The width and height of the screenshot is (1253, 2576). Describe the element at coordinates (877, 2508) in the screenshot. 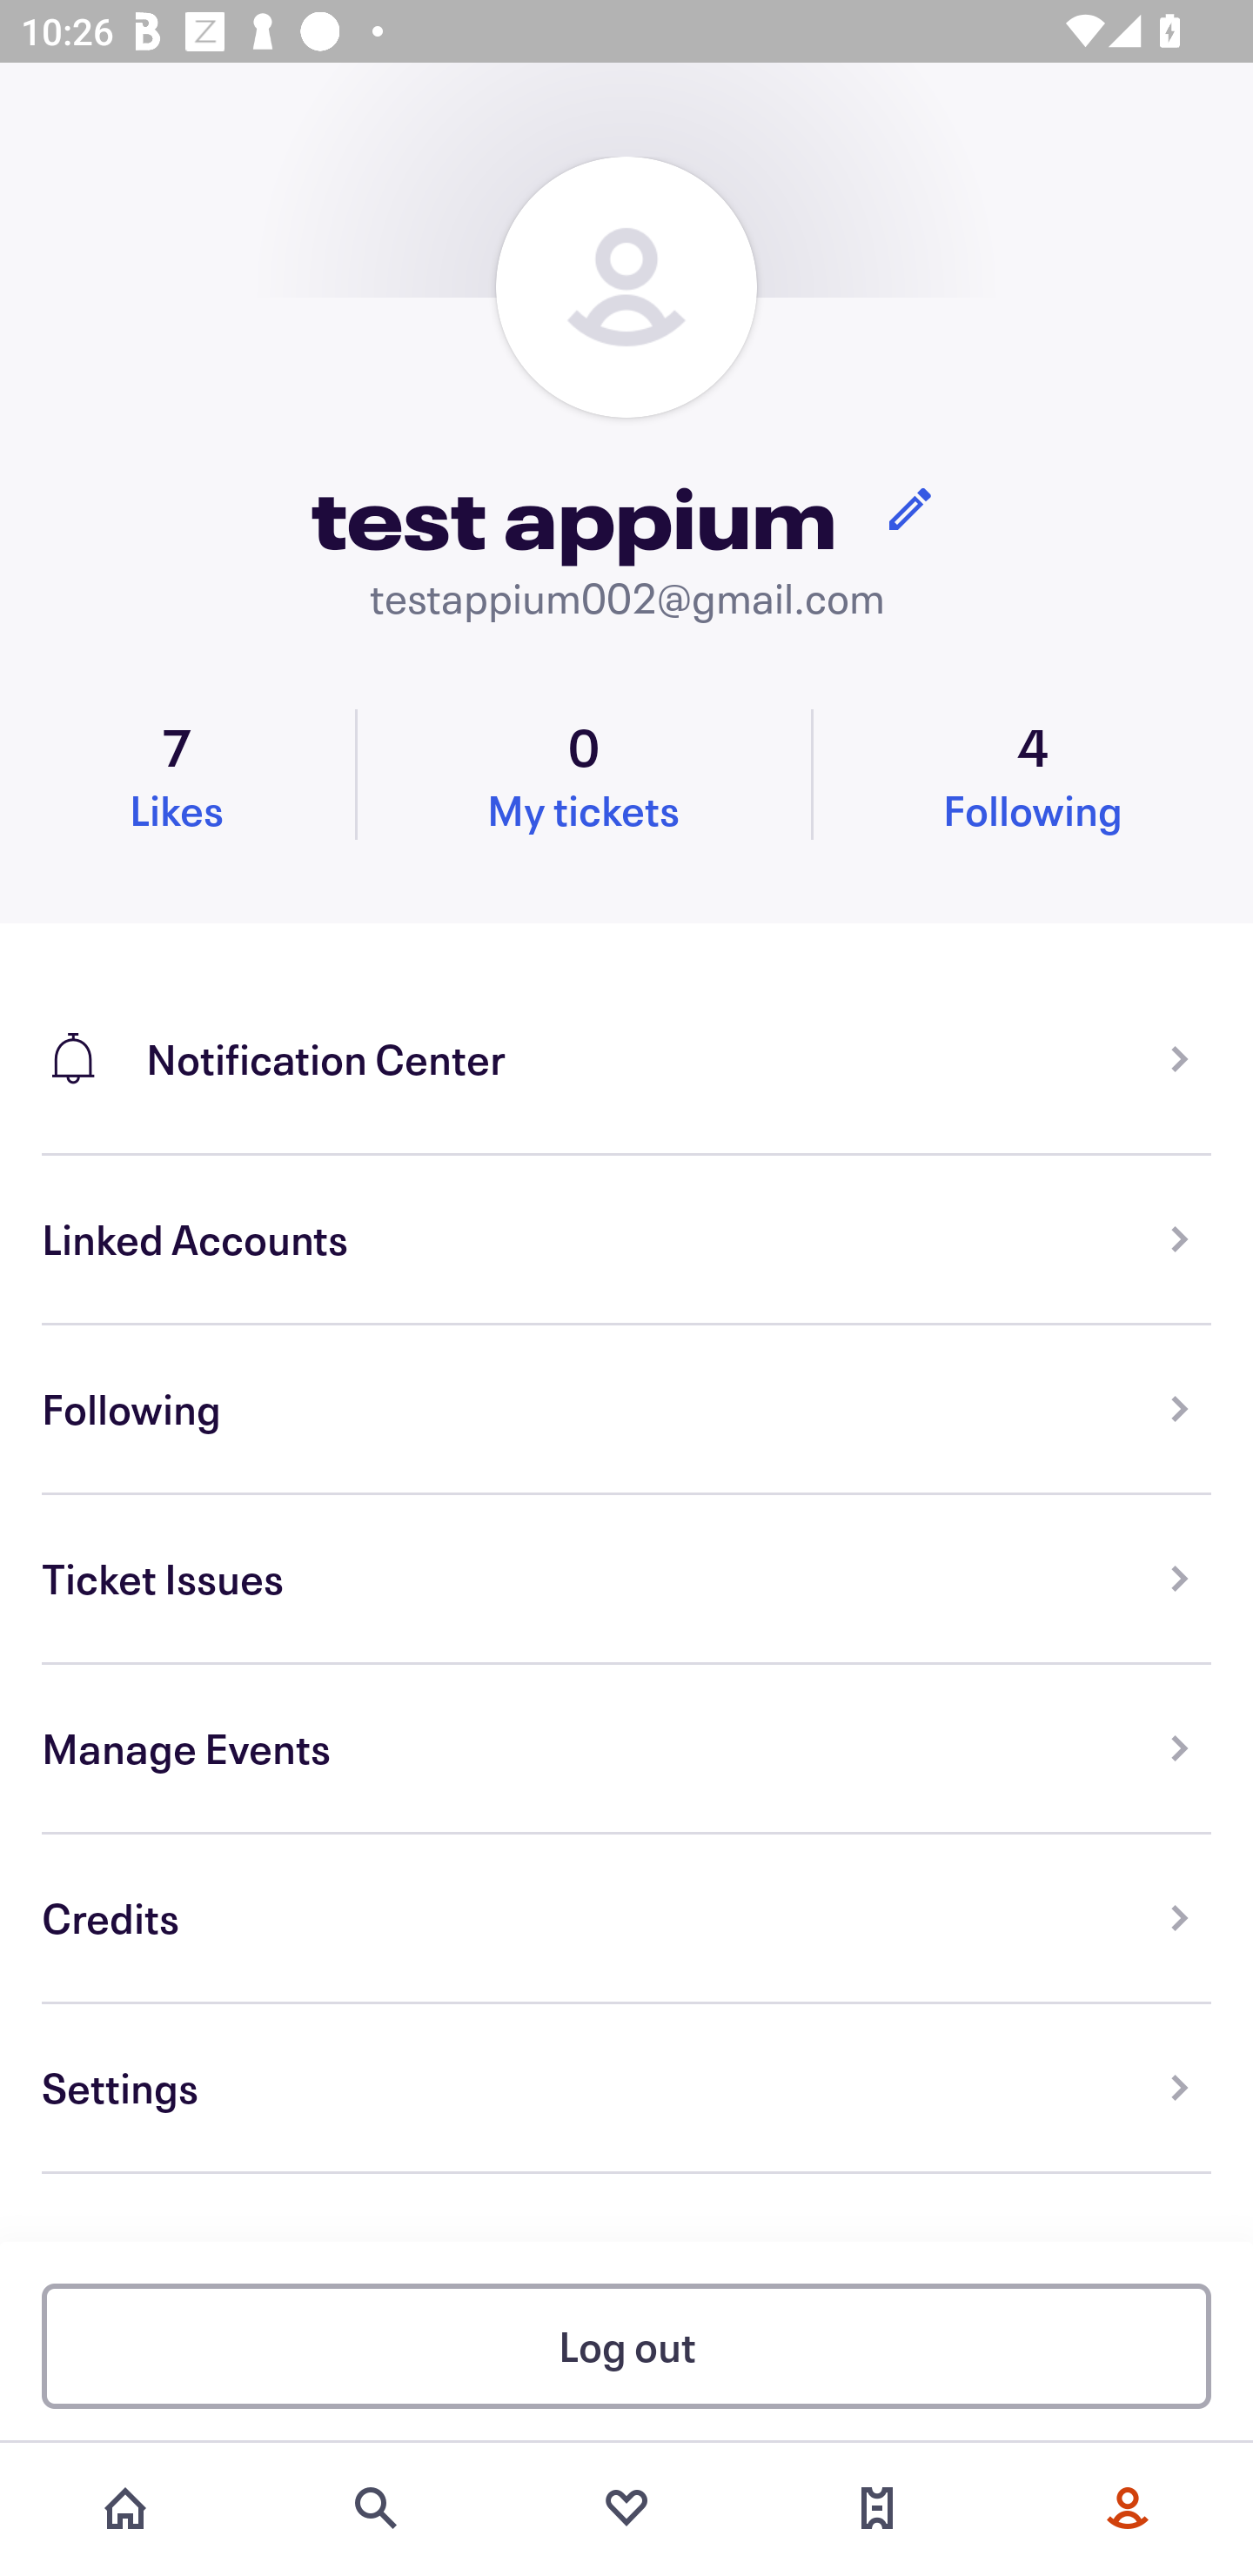

I see `Tickets` at that location.